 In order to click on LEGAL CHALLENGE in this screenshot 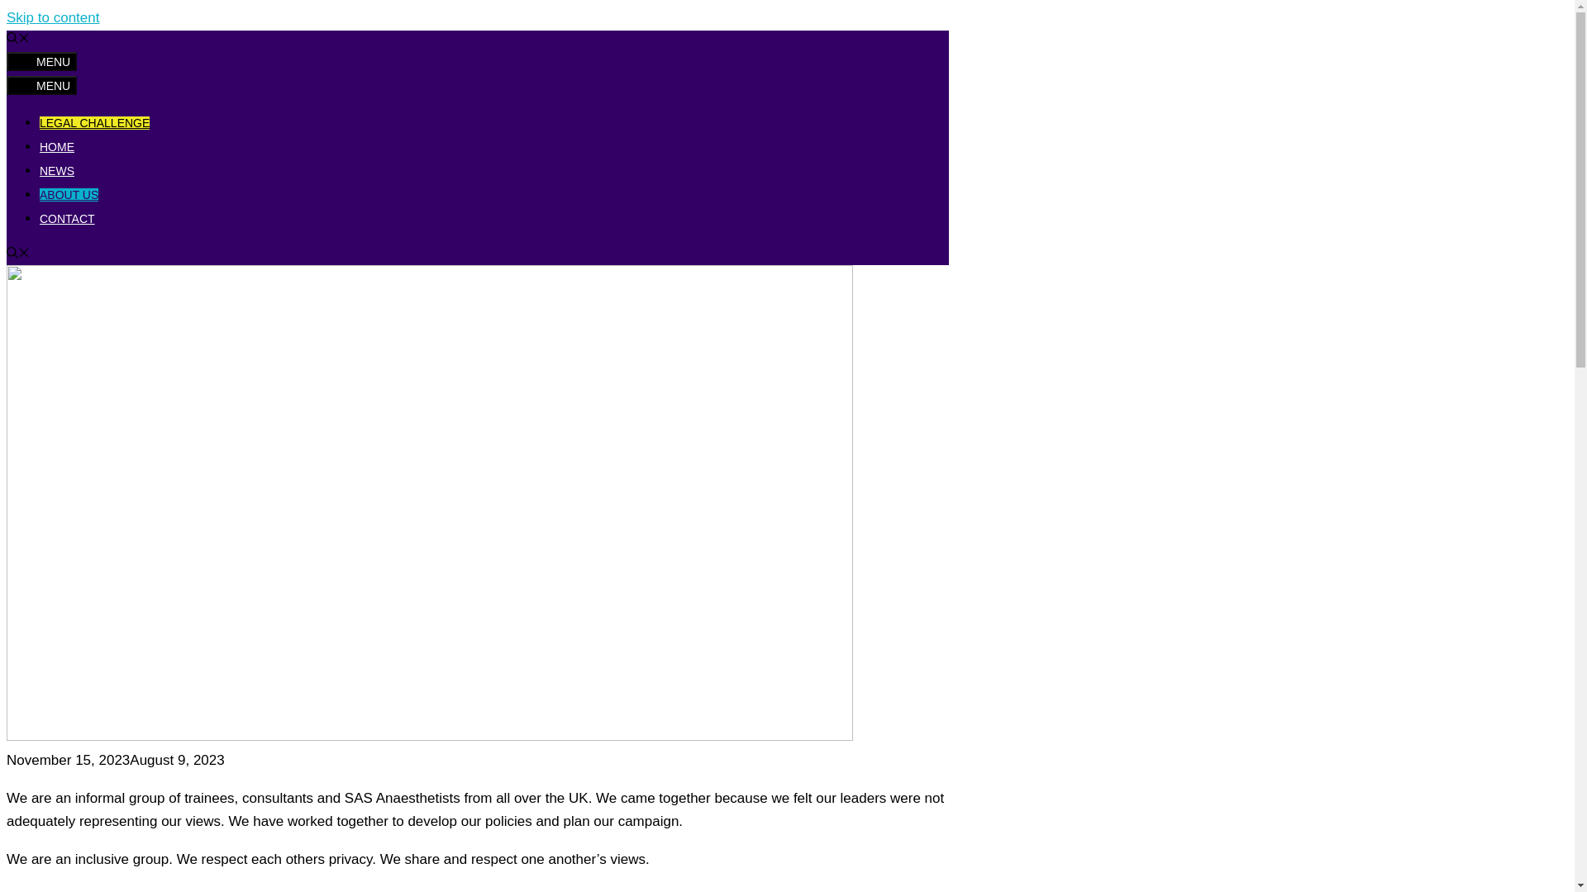, I will do `click(94, 122)`.